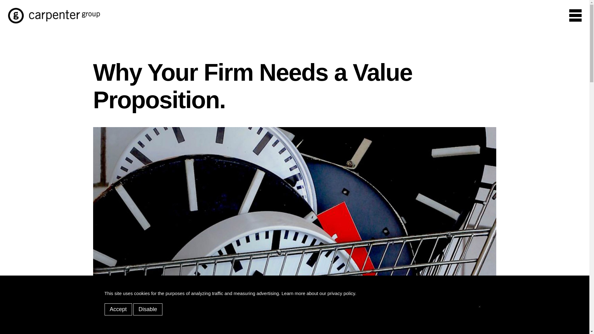 Image resolution: width=594 pixels, height=334 pixels. I want to click on privacy policy, so click(341, 293).